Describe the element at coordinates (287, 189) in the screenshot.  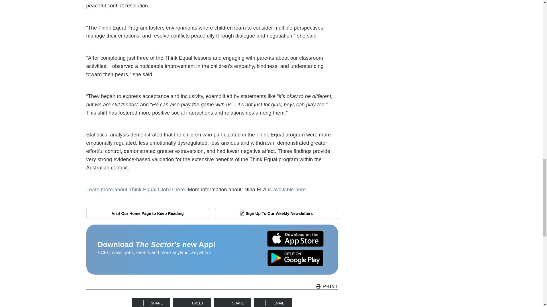
I see `is available here` at that location.